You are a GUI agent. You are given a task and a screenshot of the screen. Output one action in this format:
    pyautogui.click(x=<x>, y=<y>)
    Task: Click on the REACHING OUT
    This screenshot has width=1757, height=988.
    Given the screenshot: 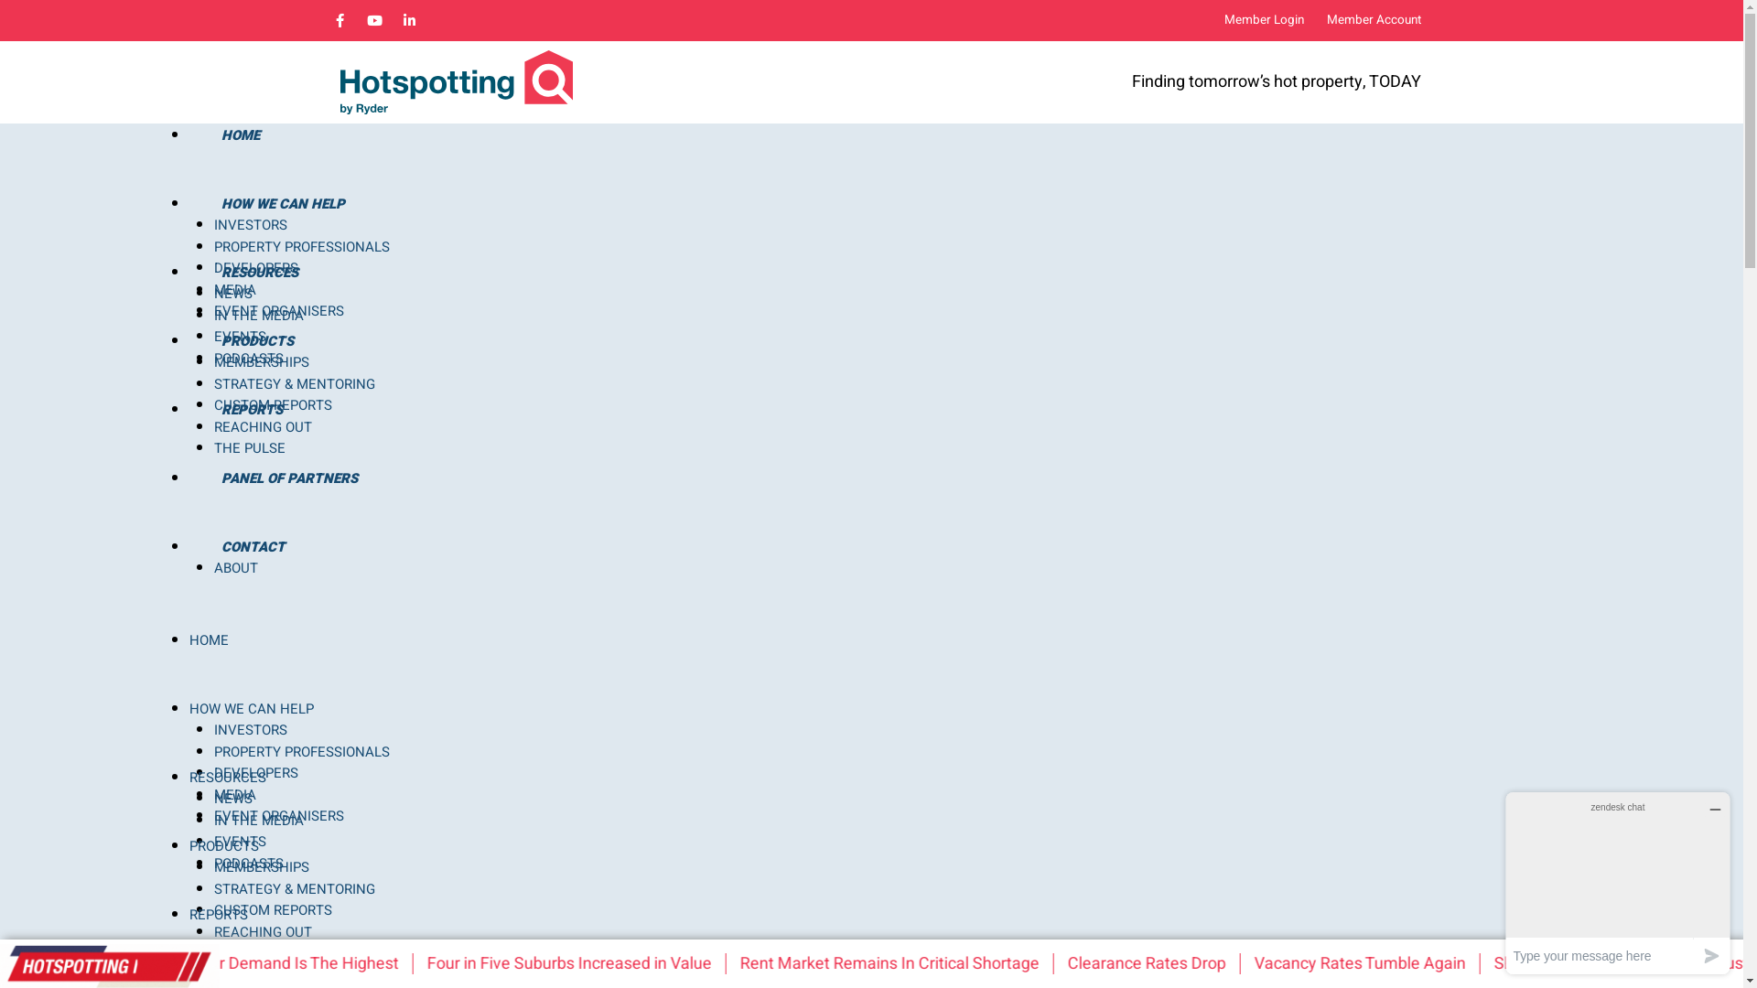 What is the action you would take?
    pyautogui.click(x=264, y=427)
    